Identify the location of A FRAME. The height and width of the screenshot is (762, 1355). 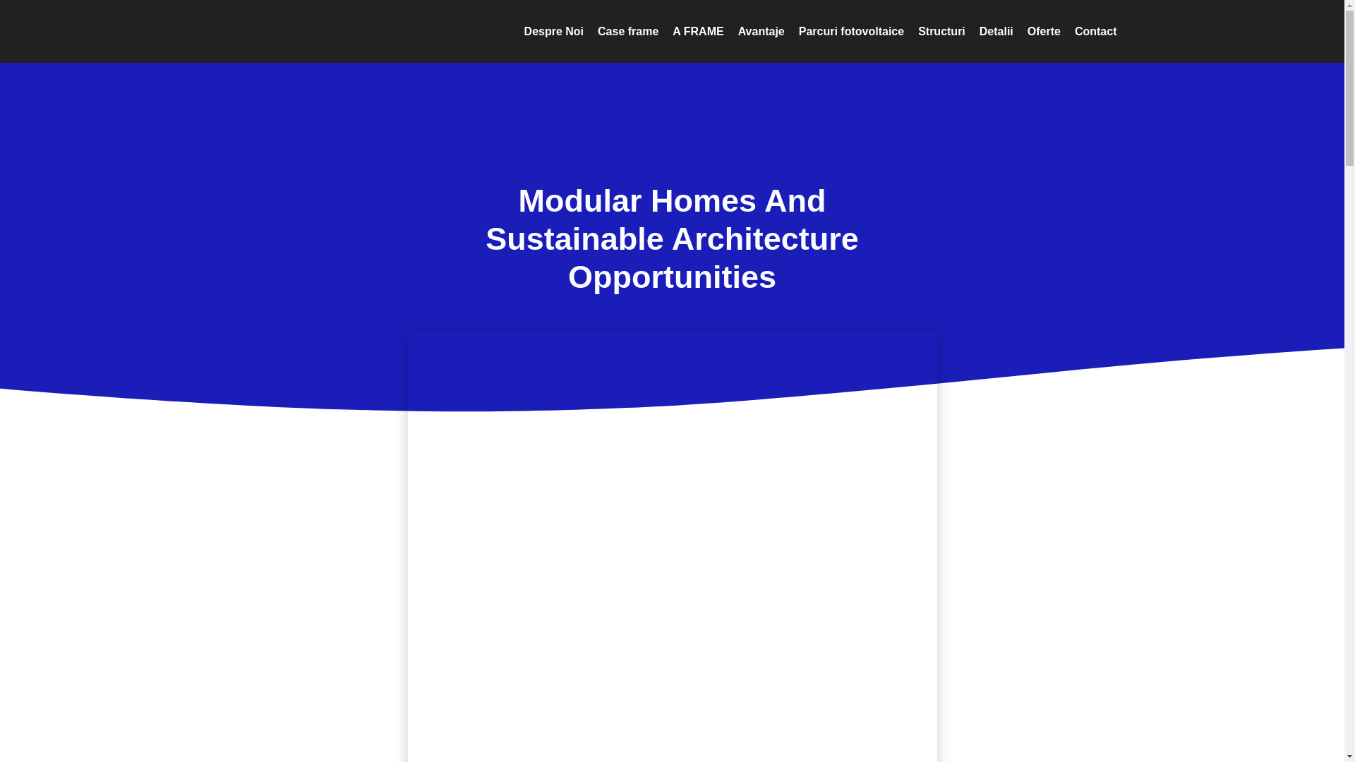
(697, 31).